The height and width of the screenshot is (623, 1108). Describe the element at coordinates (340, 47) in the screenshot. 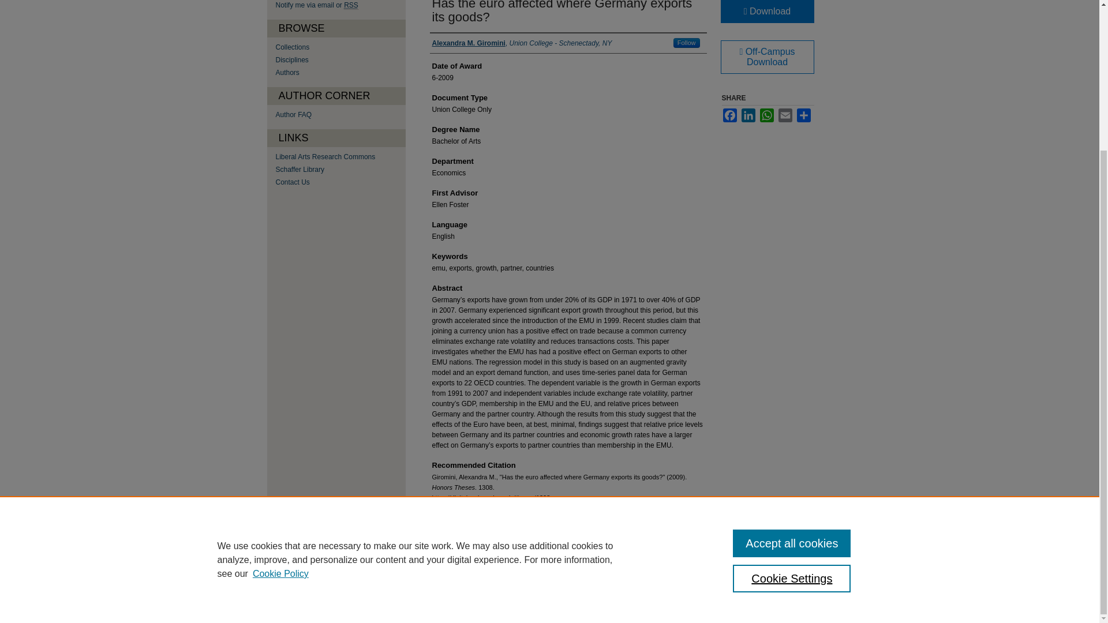

I see `Collections` at that location.